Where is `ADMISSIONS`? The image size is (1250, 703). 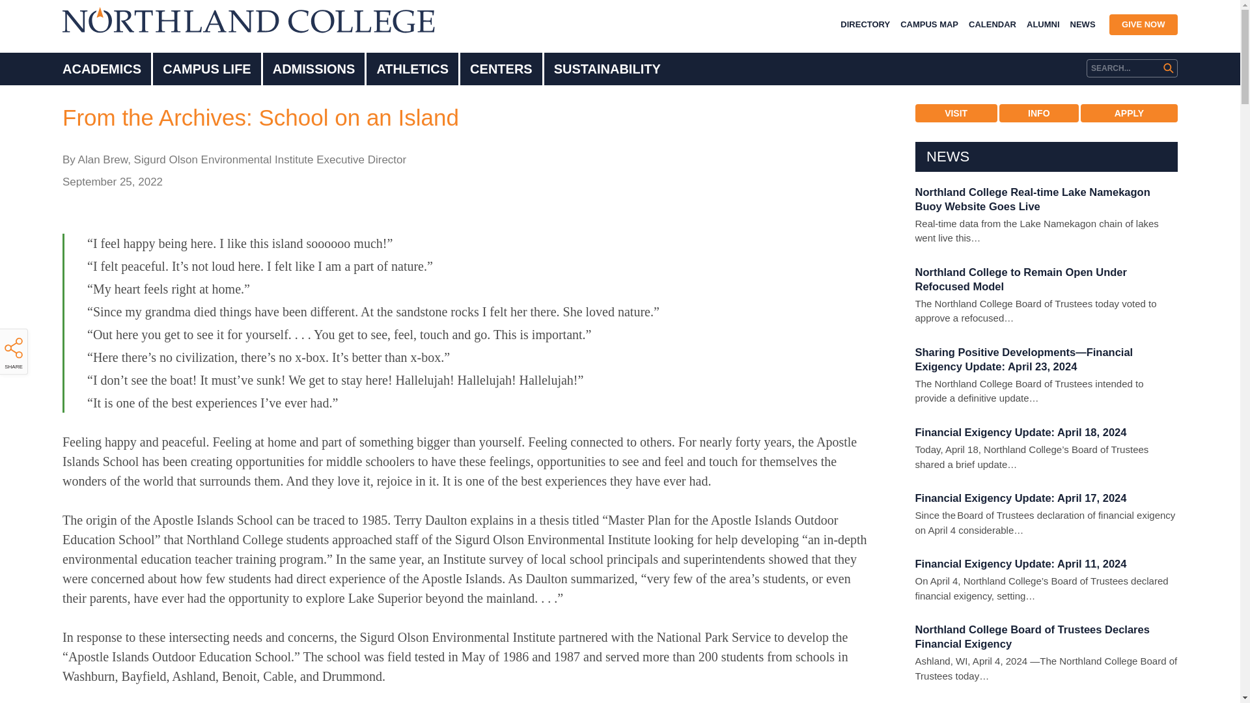
ADMISSIONS is located at coordinates (314, 69).